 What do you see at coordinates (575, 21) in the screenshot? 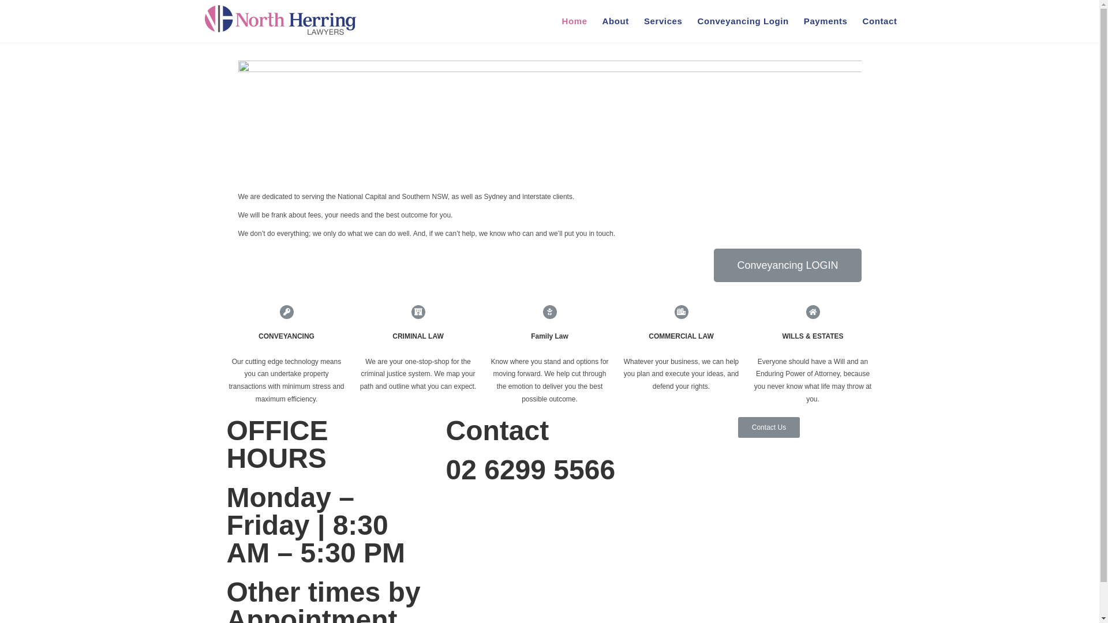
I see `Home` at bounding box center [575, 21].